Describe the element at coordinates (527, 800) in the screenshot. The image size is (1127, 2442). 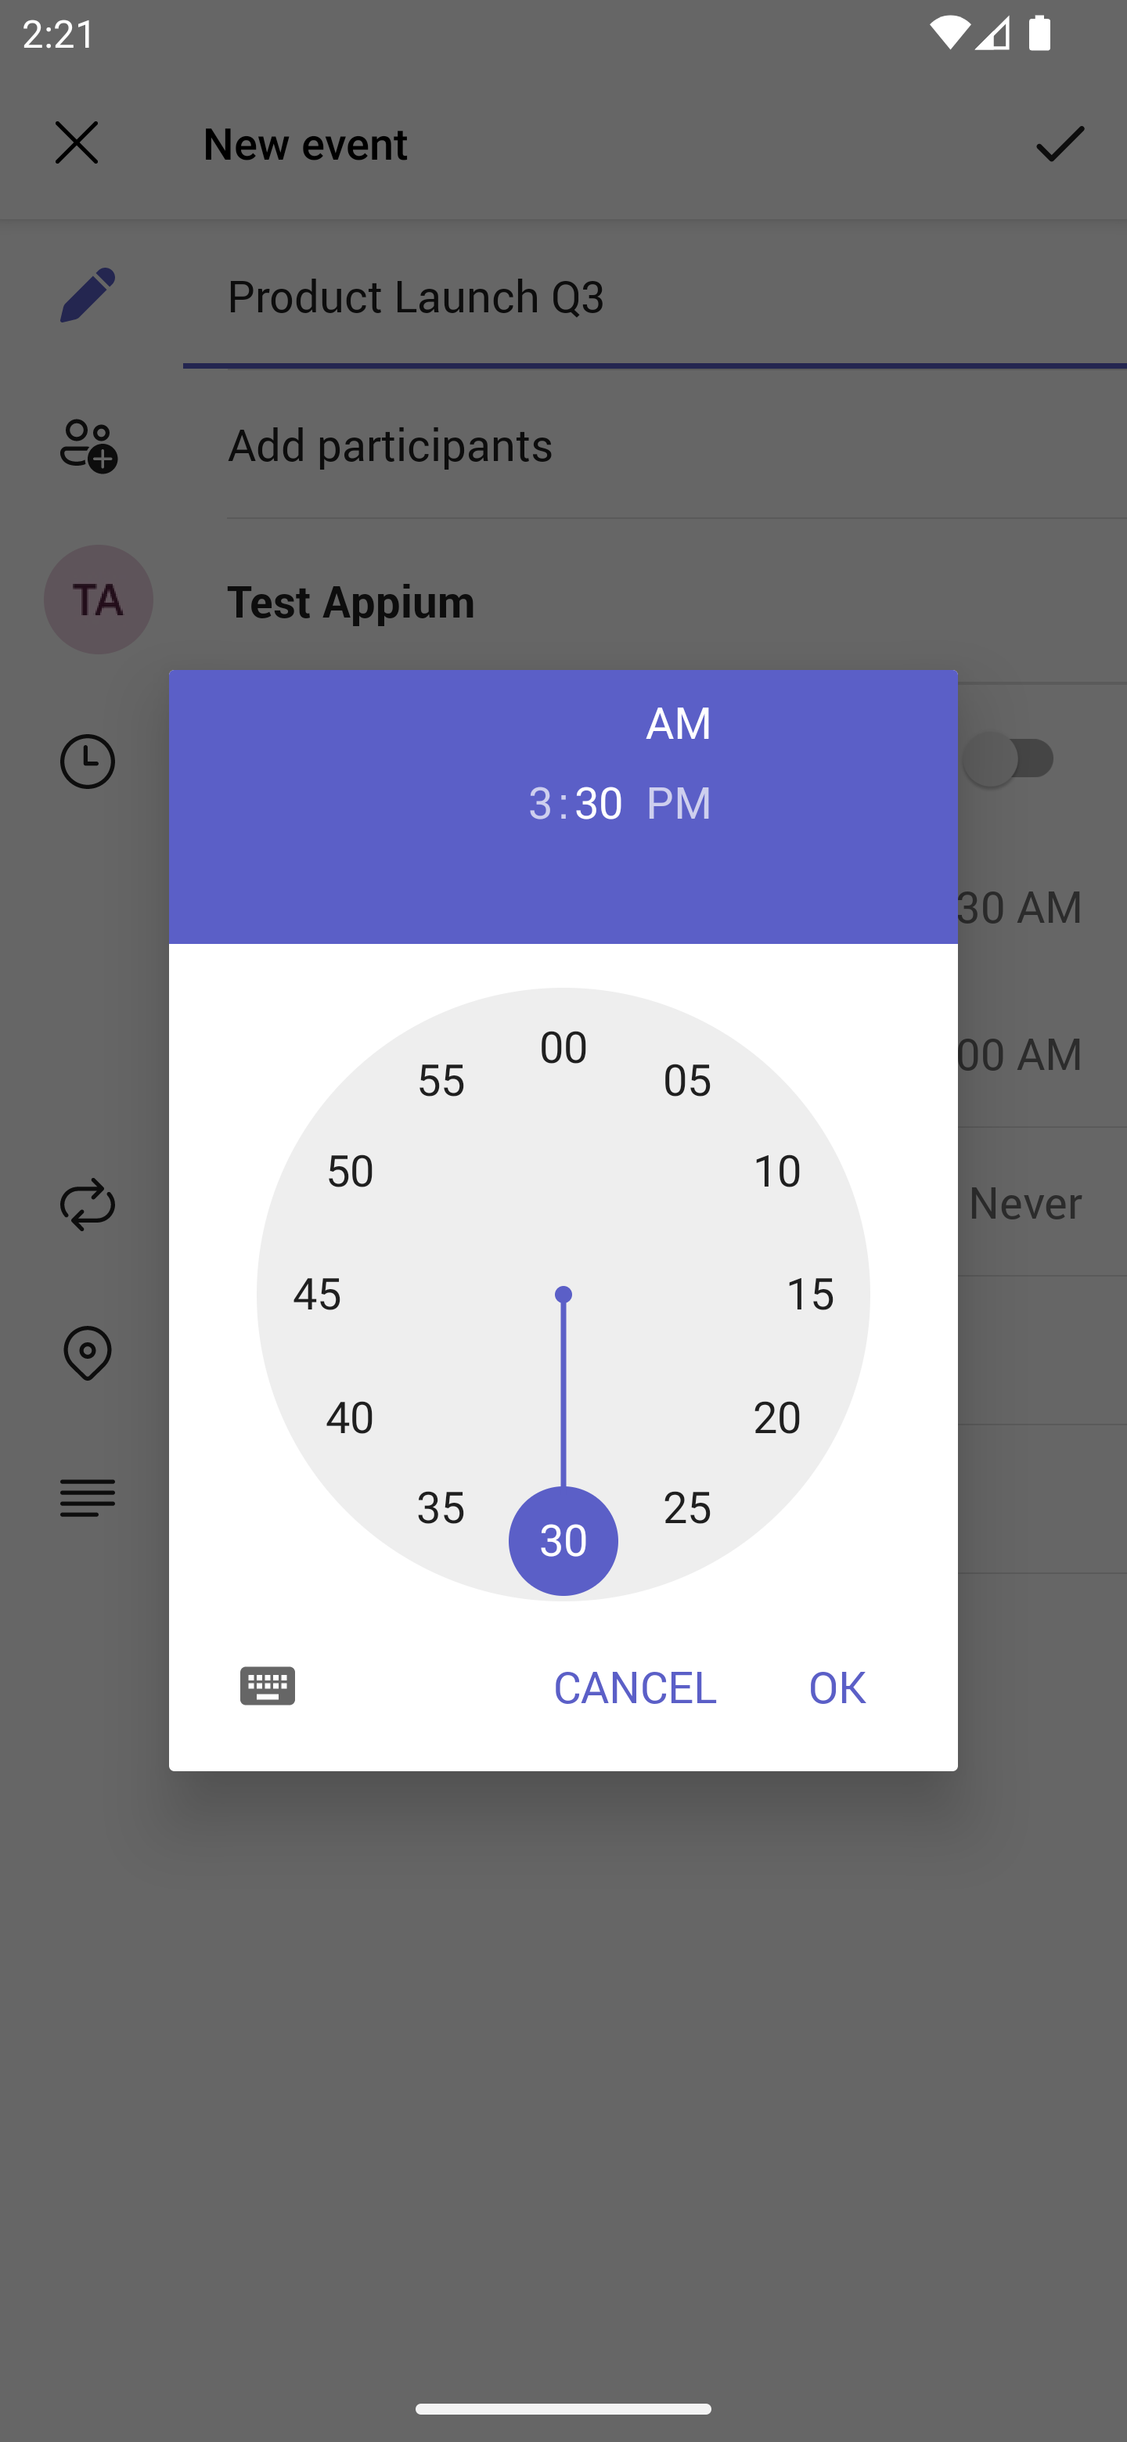
I see `3` at that location.